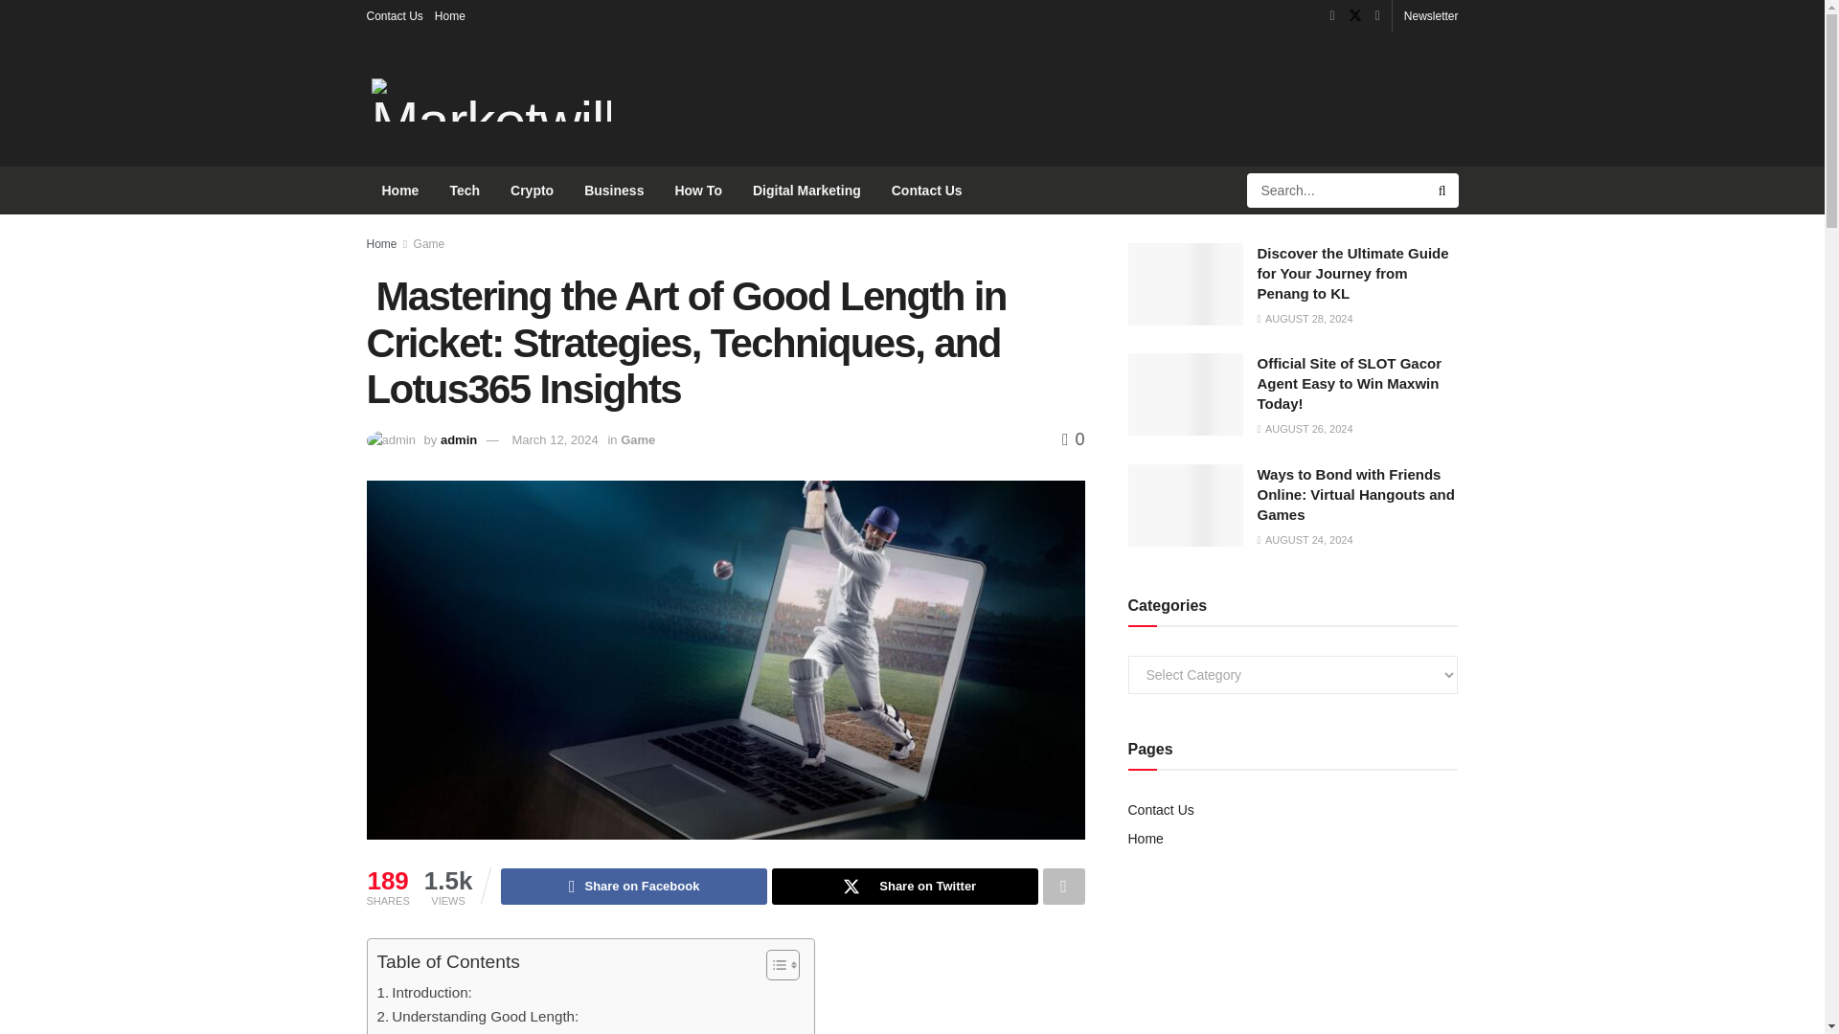  What do you see at coordinates (456, 1030) in the screenshot?
I see `Related articles` at bounding box center [456, 1030].